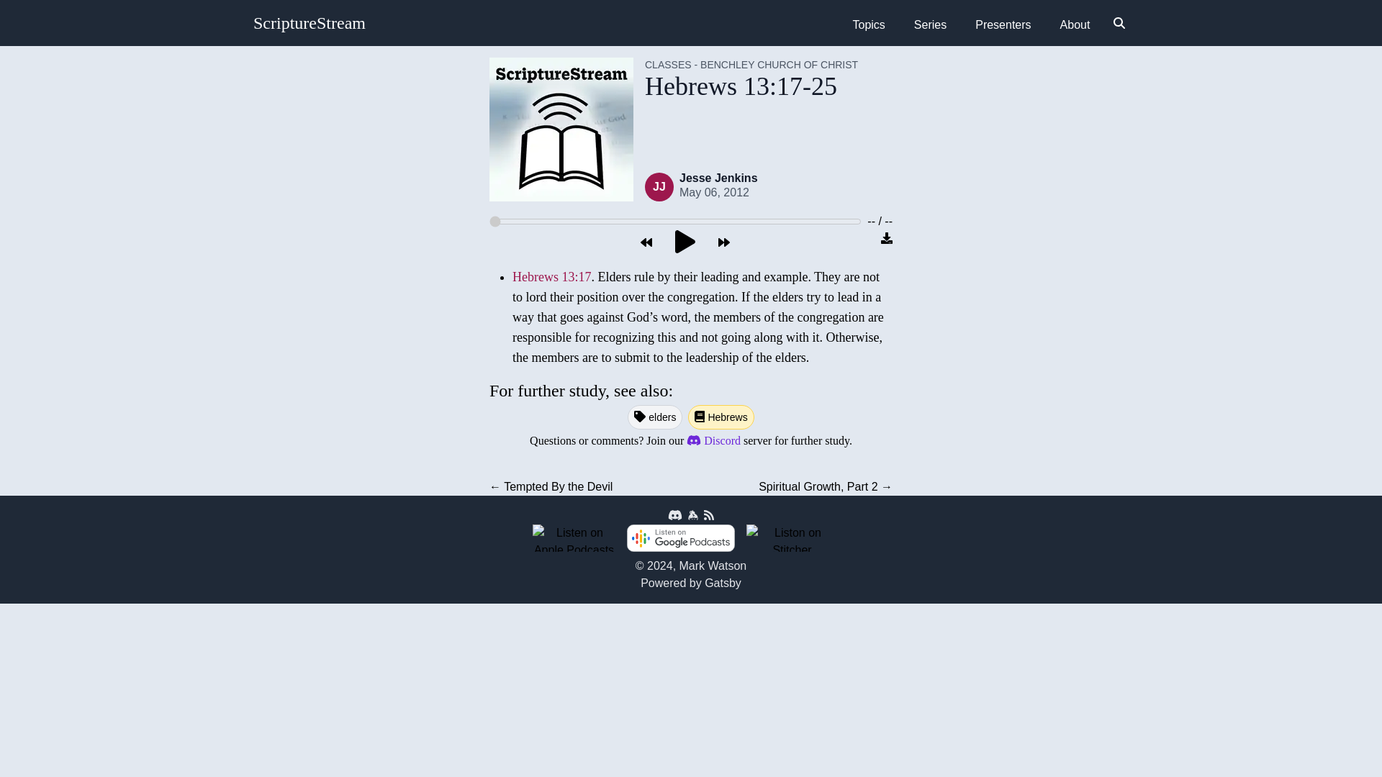  Describe the element at coordinates (675, 221) in the screenshot. I see `0` at that location.